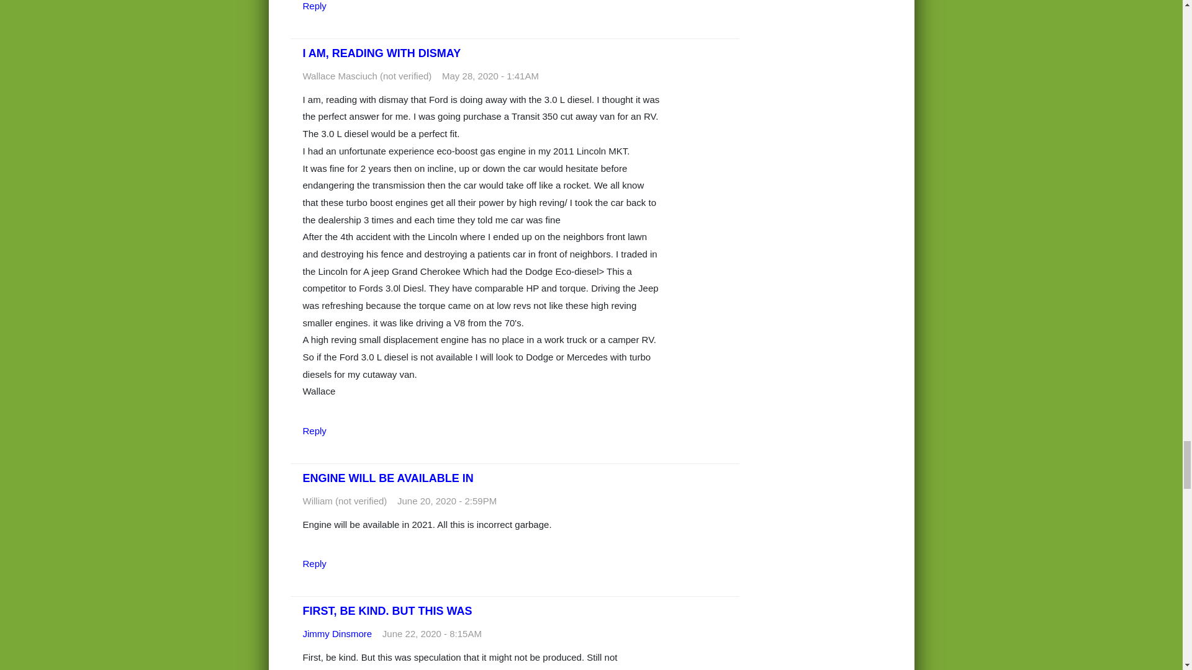 The width and height of the screenshot is (1192, 670). What do you see at coordinates (337, 634) in the screenshot?
I see `View user profile.` at bounding box center [337, 634].